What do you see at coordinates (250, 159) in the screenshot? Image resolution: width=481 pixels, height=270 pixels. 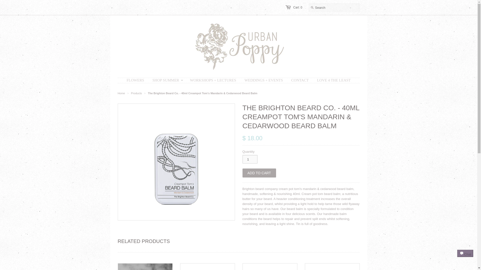 I see `1` at bounding box center [250, 159].